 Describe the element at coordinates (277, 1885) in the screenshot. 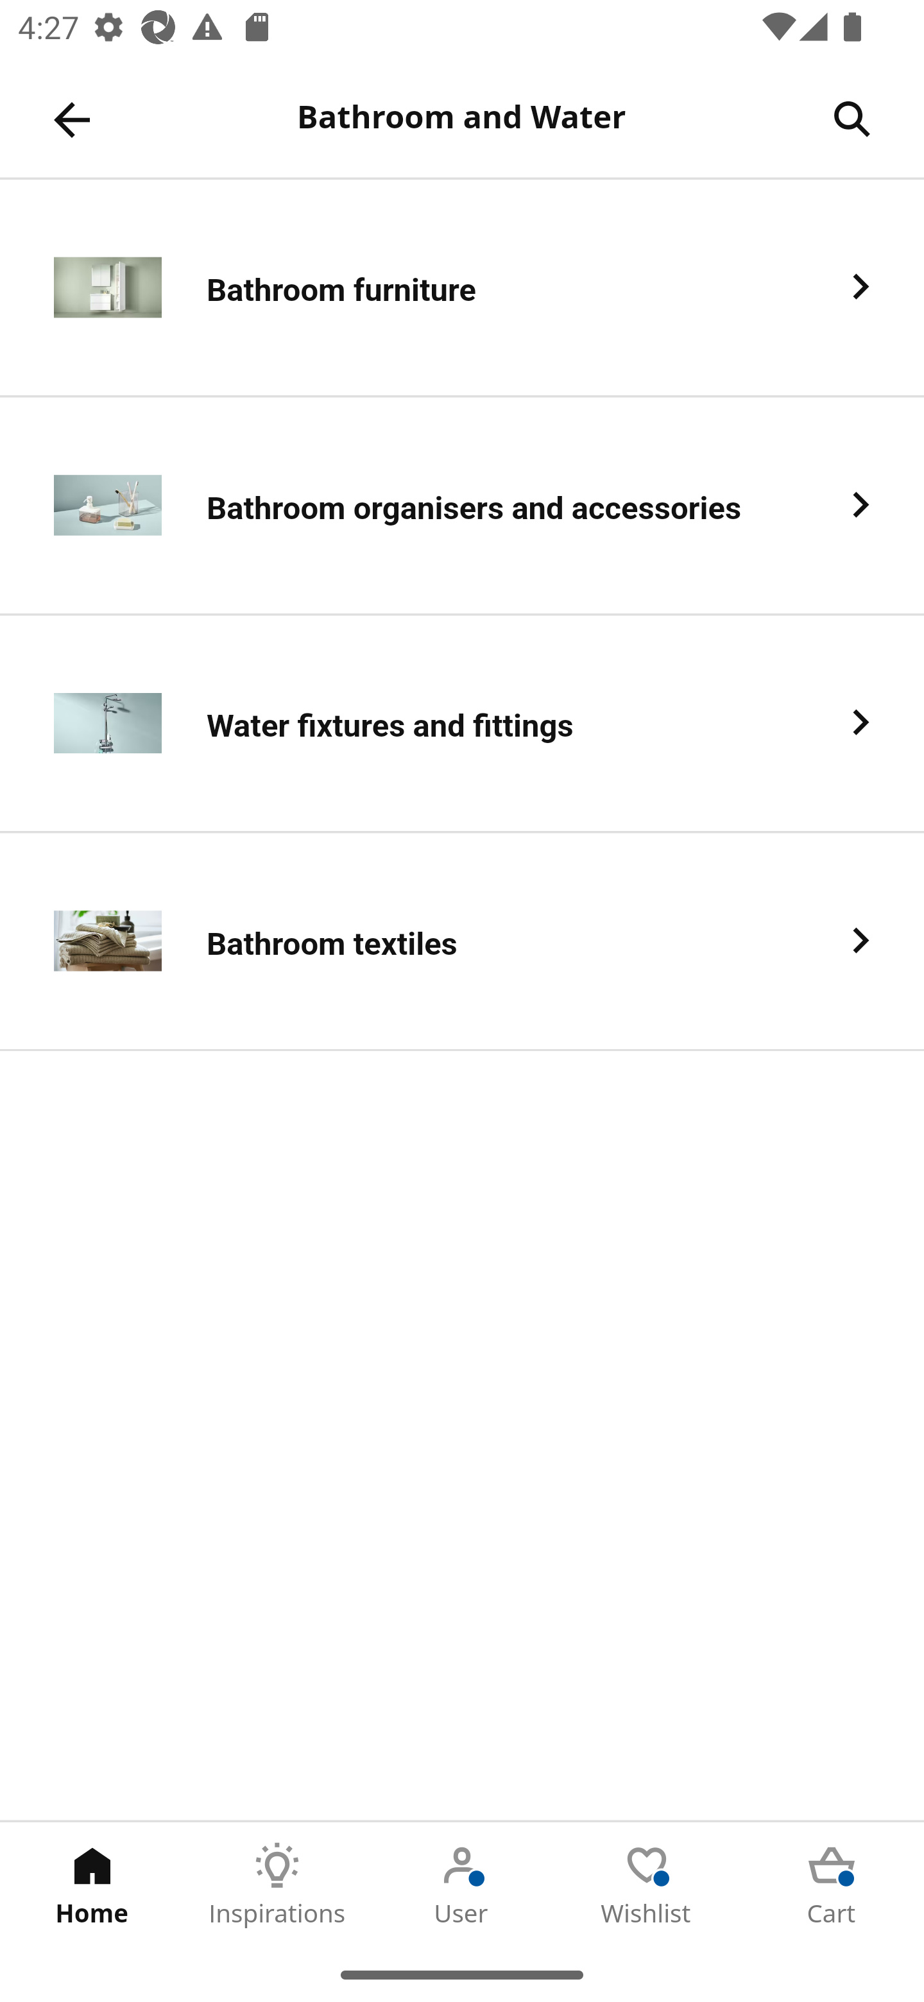

I see `Inspirations
Tab 2 of 5` at that location.